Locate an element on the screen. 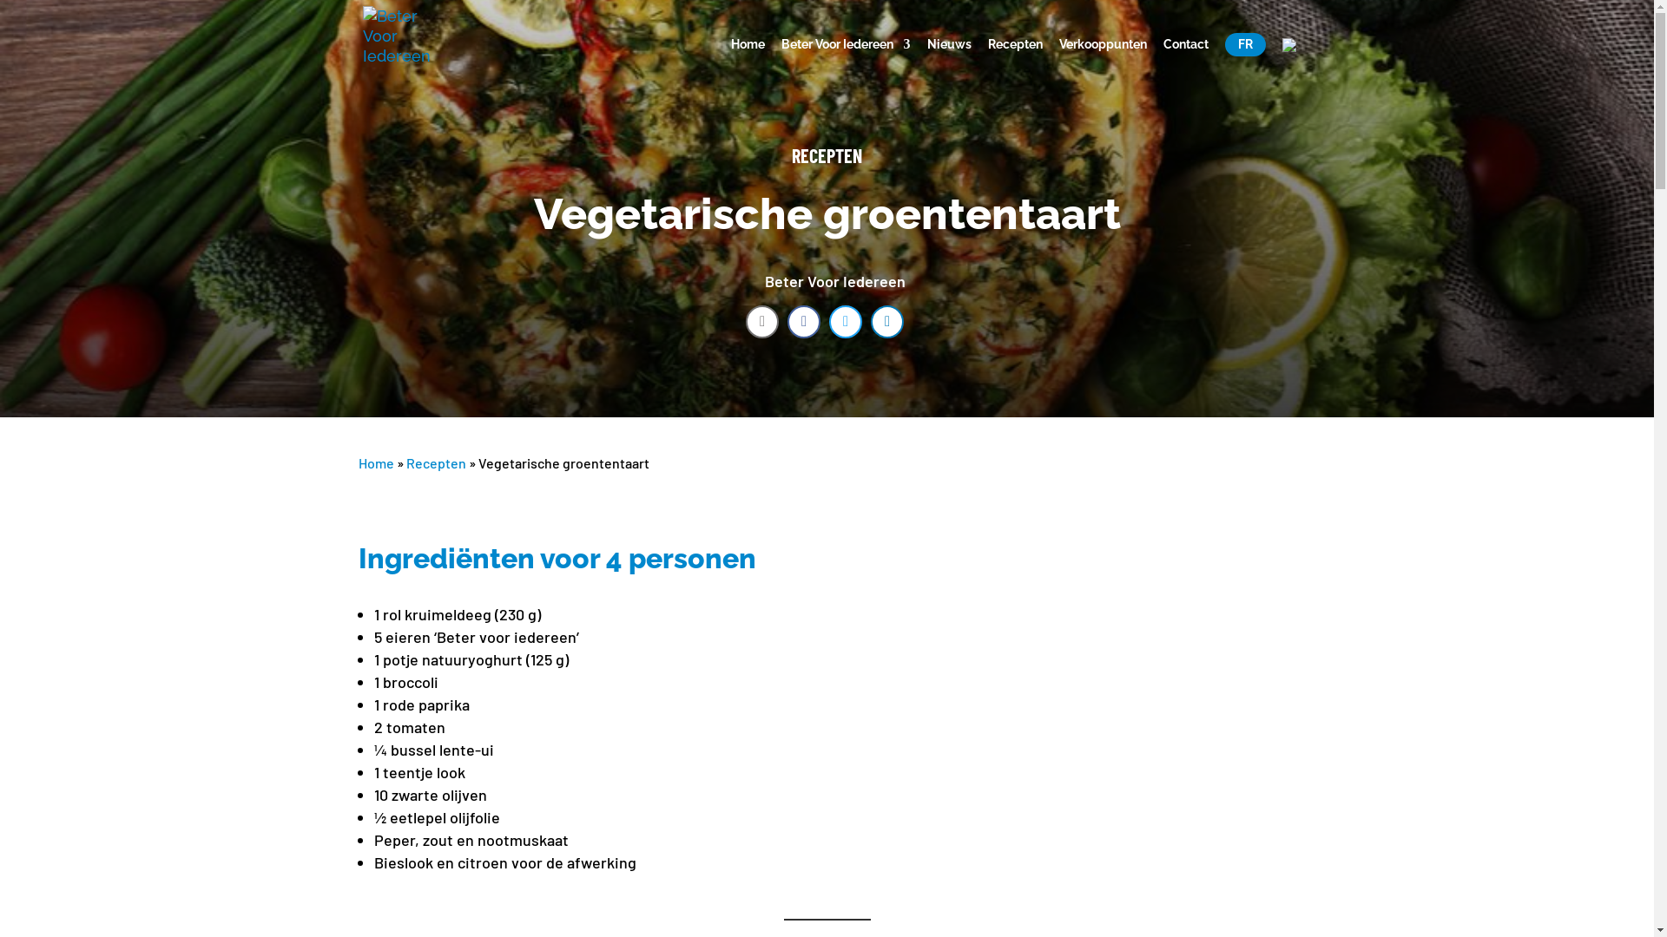 This screenshot has width=1667, height=937. Recepten is located at coordinates (1016, 61).